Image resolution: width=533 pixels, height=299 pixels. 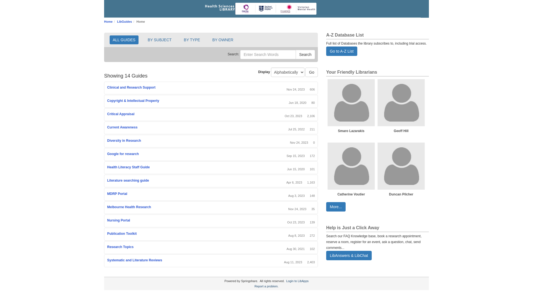 What do you see at coordinates (336, 207) in the screenshot?
I see `More...` at bounding box center [336, 207].